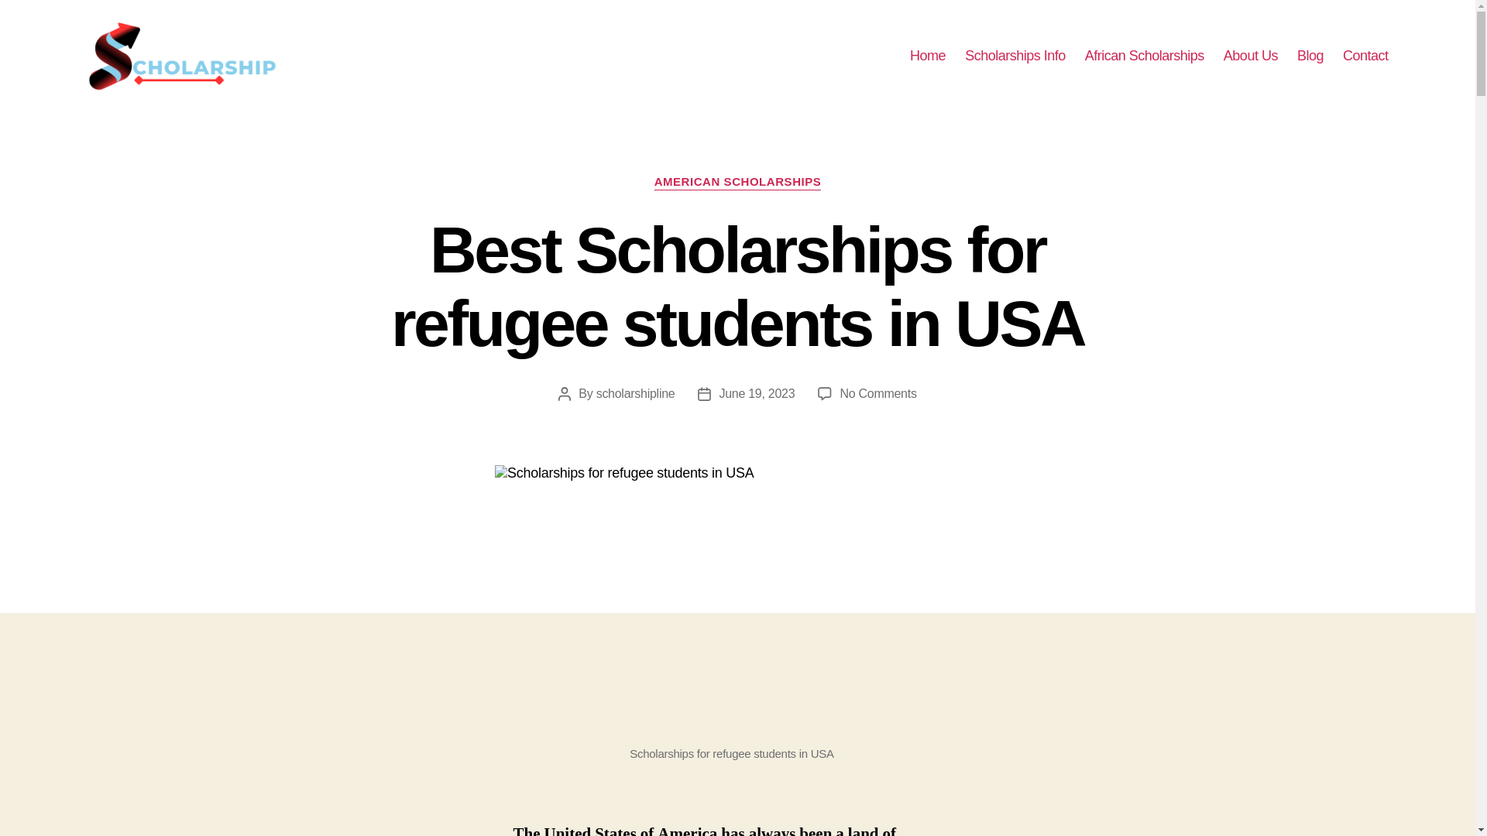  Describe the element at coordinates (928, 56) in the screenshot. I see `Home` at that location.